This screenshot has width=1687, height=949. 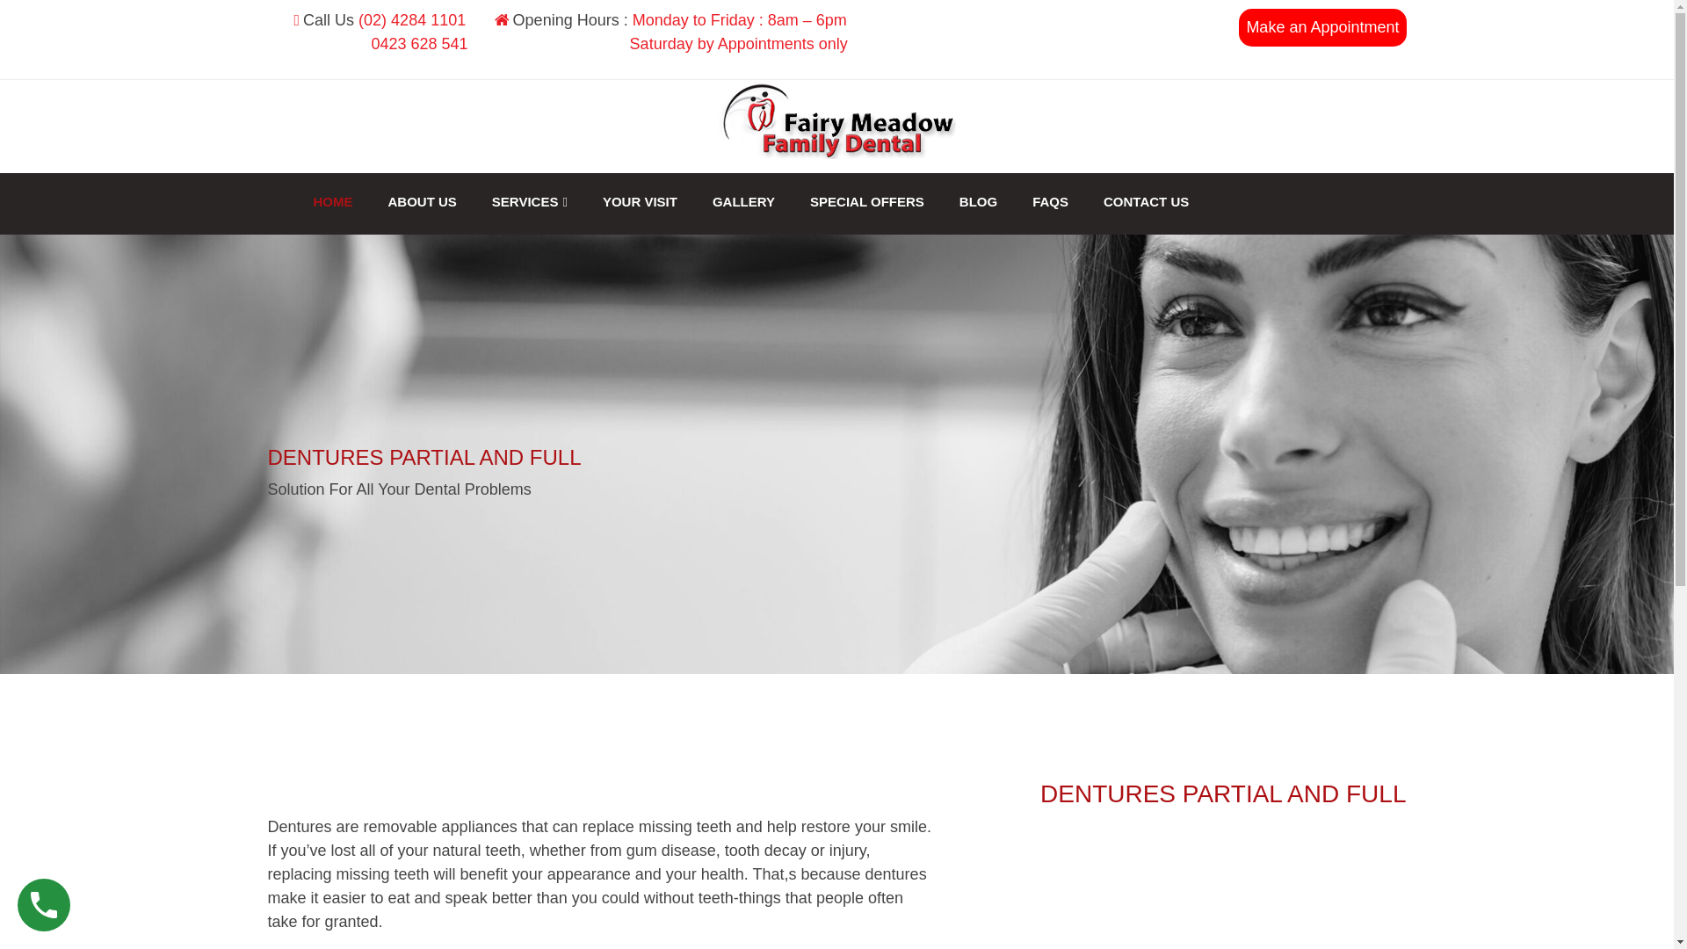 What do you see at coordinates (530, 202) in the screenshot?
I see `SERVICES` at bounding box center [530, 202].